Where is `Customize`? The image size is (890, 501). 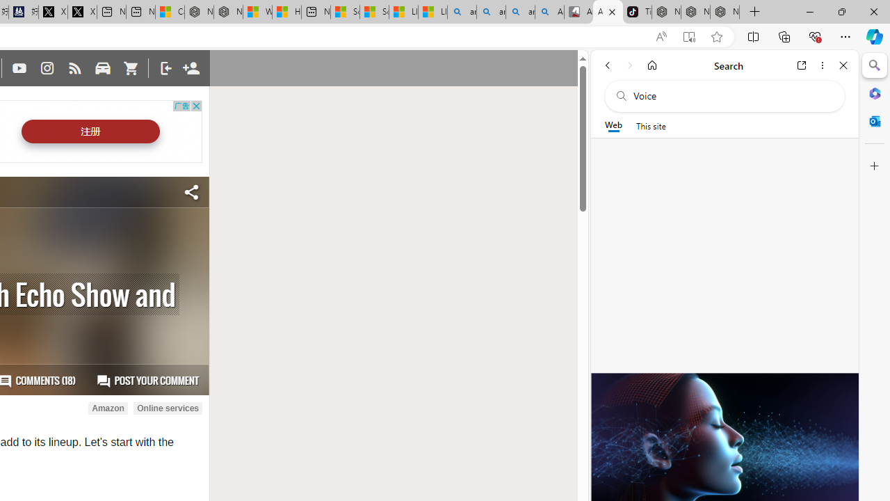 Customize is located at coordinates (875, 166).